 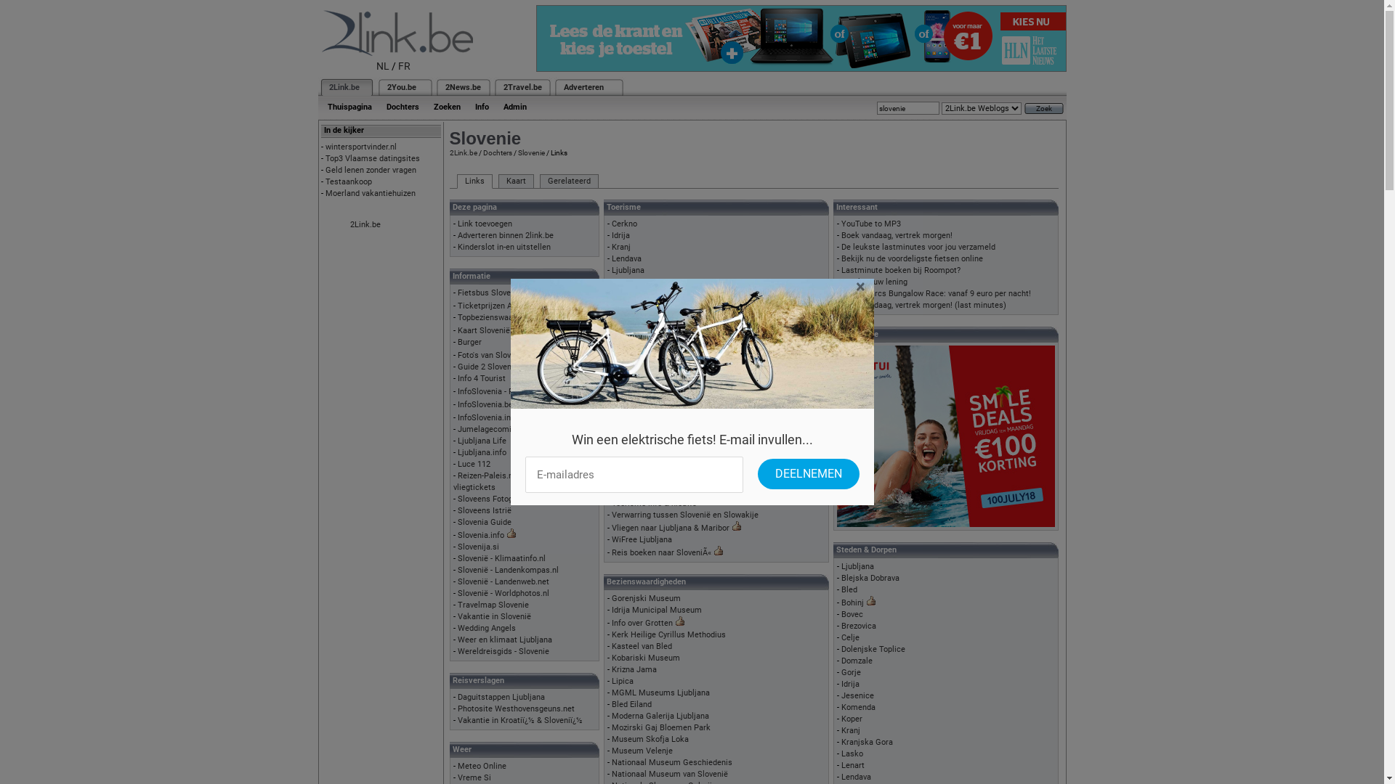 I want to click on Reizen-Paleis.nl - goedkope vliegtickets, so click(x=505, y=482).